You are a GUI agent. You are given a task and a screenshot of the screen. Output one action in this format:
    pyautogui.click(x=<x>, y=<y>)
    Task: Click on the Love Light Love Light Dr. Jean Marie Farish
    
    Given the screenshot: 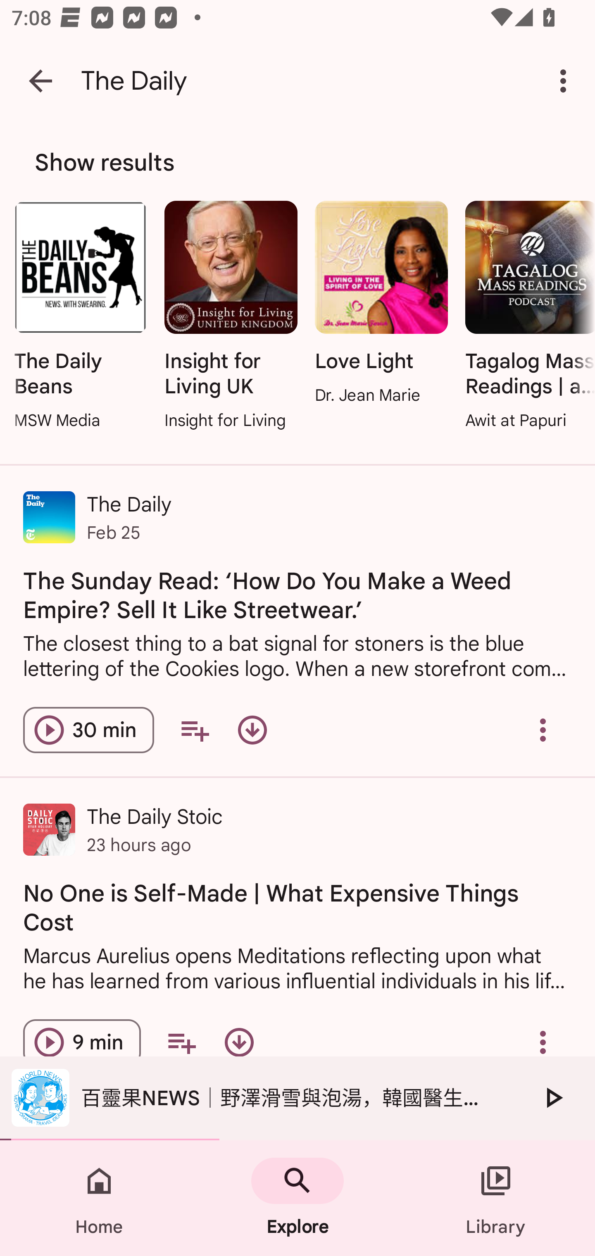 What is the action you would take?
    pyautogui.click(x=381, y=304)
    